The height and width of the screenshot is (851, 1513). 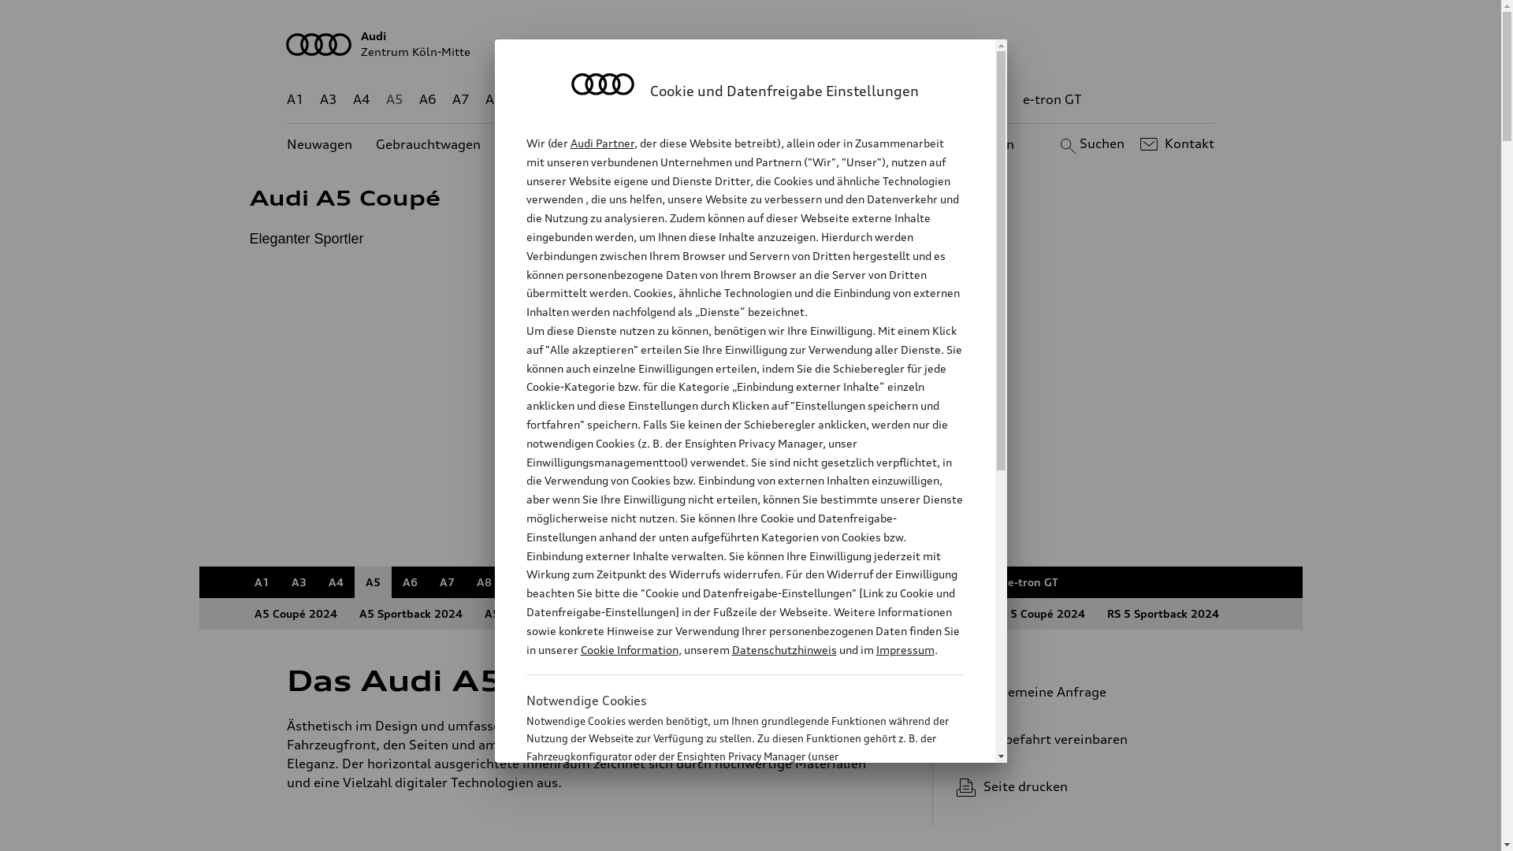 What do you see at coordinates (1080, 692) in the screenshot?
I see `Allgemeine Anfrage` at bounding box center [1080, 692].